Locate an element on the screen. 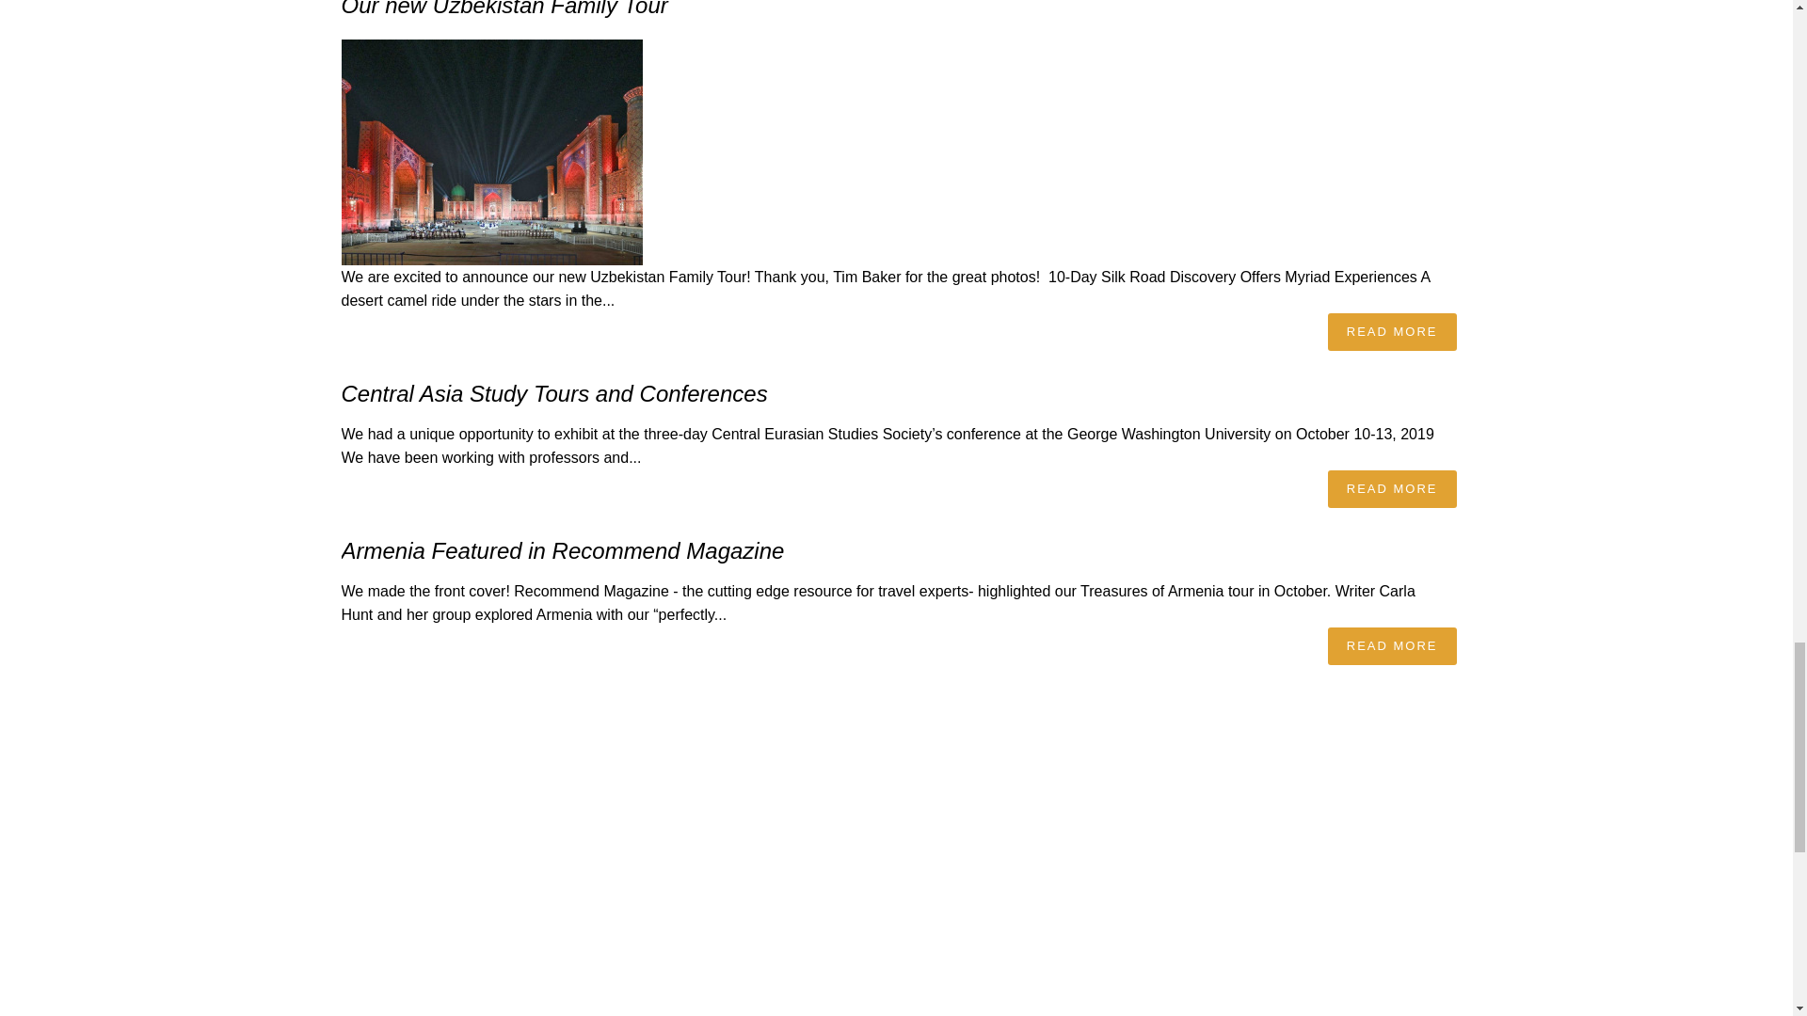 This screenshot has height=1016, width=1807. Armenia Featured in Recommend Magazine is located at coordinates (563, 551).